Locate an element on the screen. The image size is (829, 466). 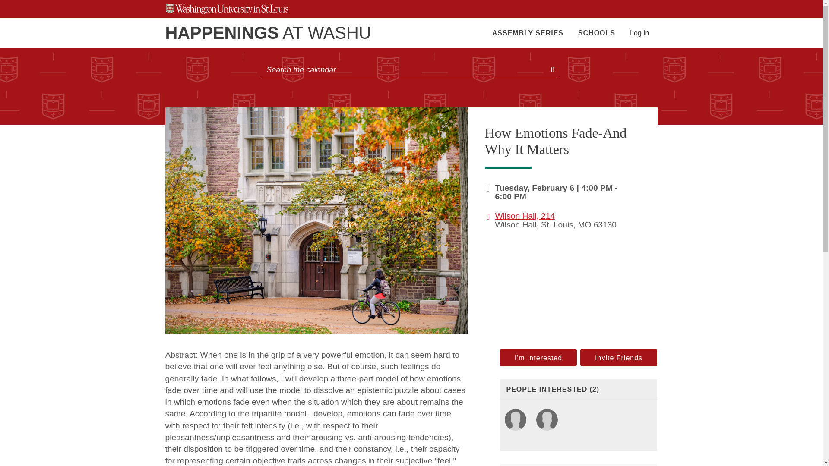
Wilson Hall, 214 is located at coordinates (525, 216).